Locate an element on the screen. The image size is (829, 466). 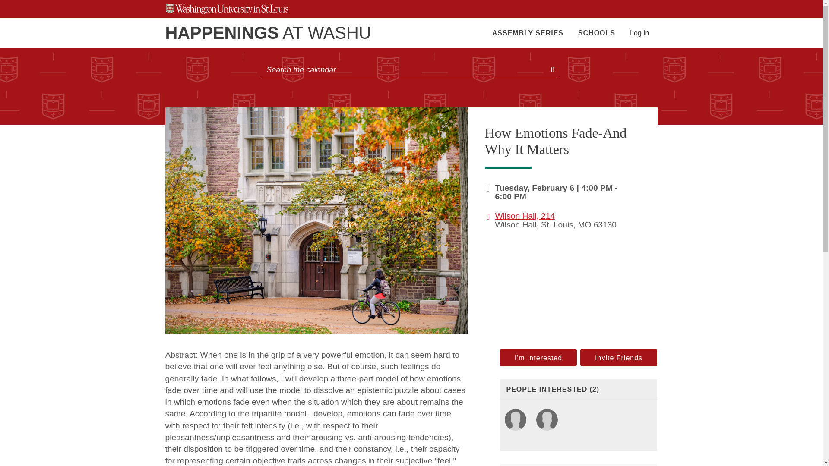
Wilson Hall, 214 is located at coordinates (525, 216).